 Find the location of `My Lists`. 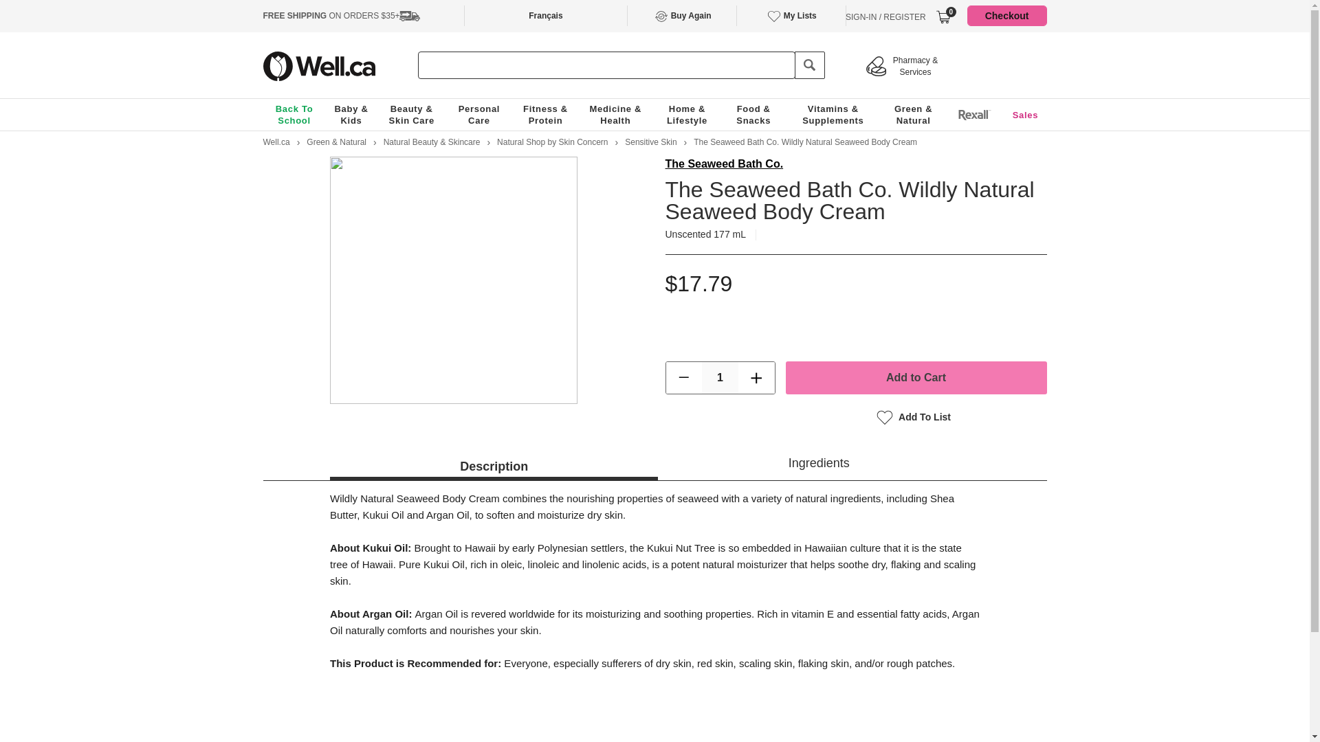

My Lists is located at coordinates (791, 15).